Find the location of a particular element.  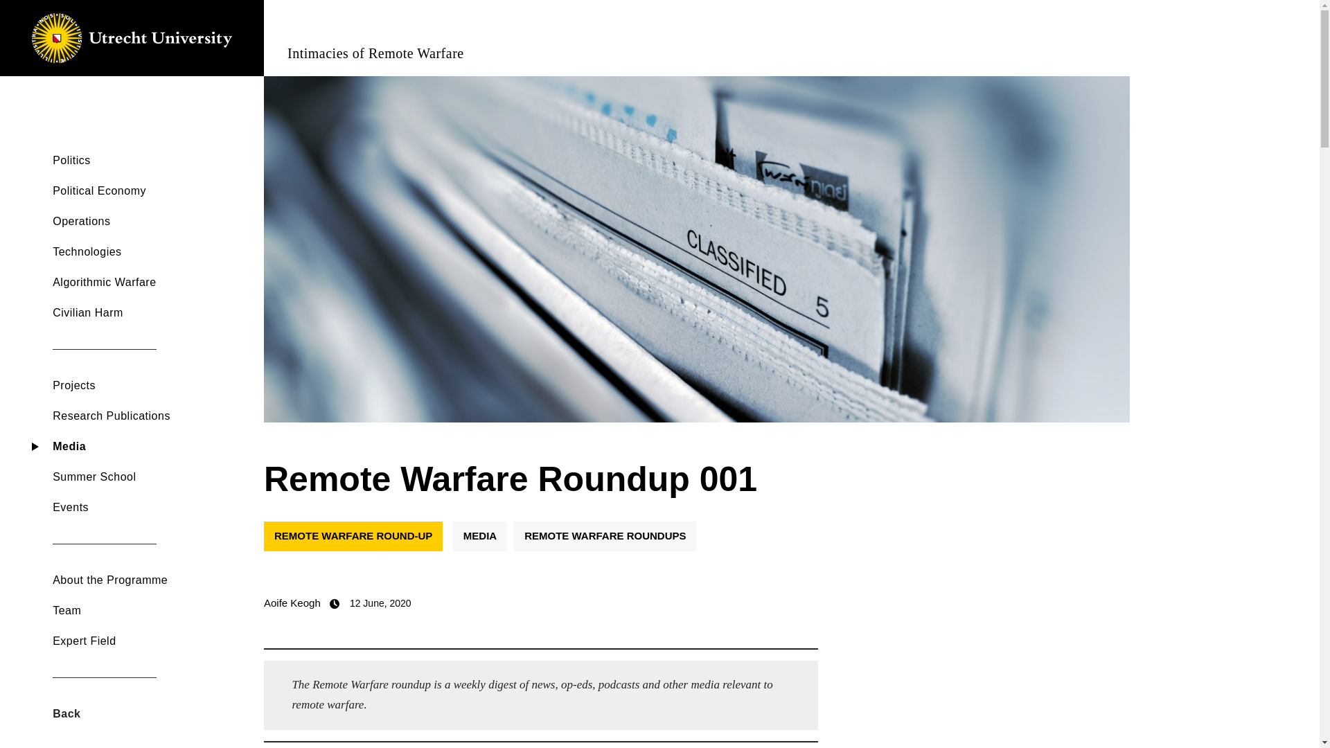

Research Publications is located at coordinates (145, 416).